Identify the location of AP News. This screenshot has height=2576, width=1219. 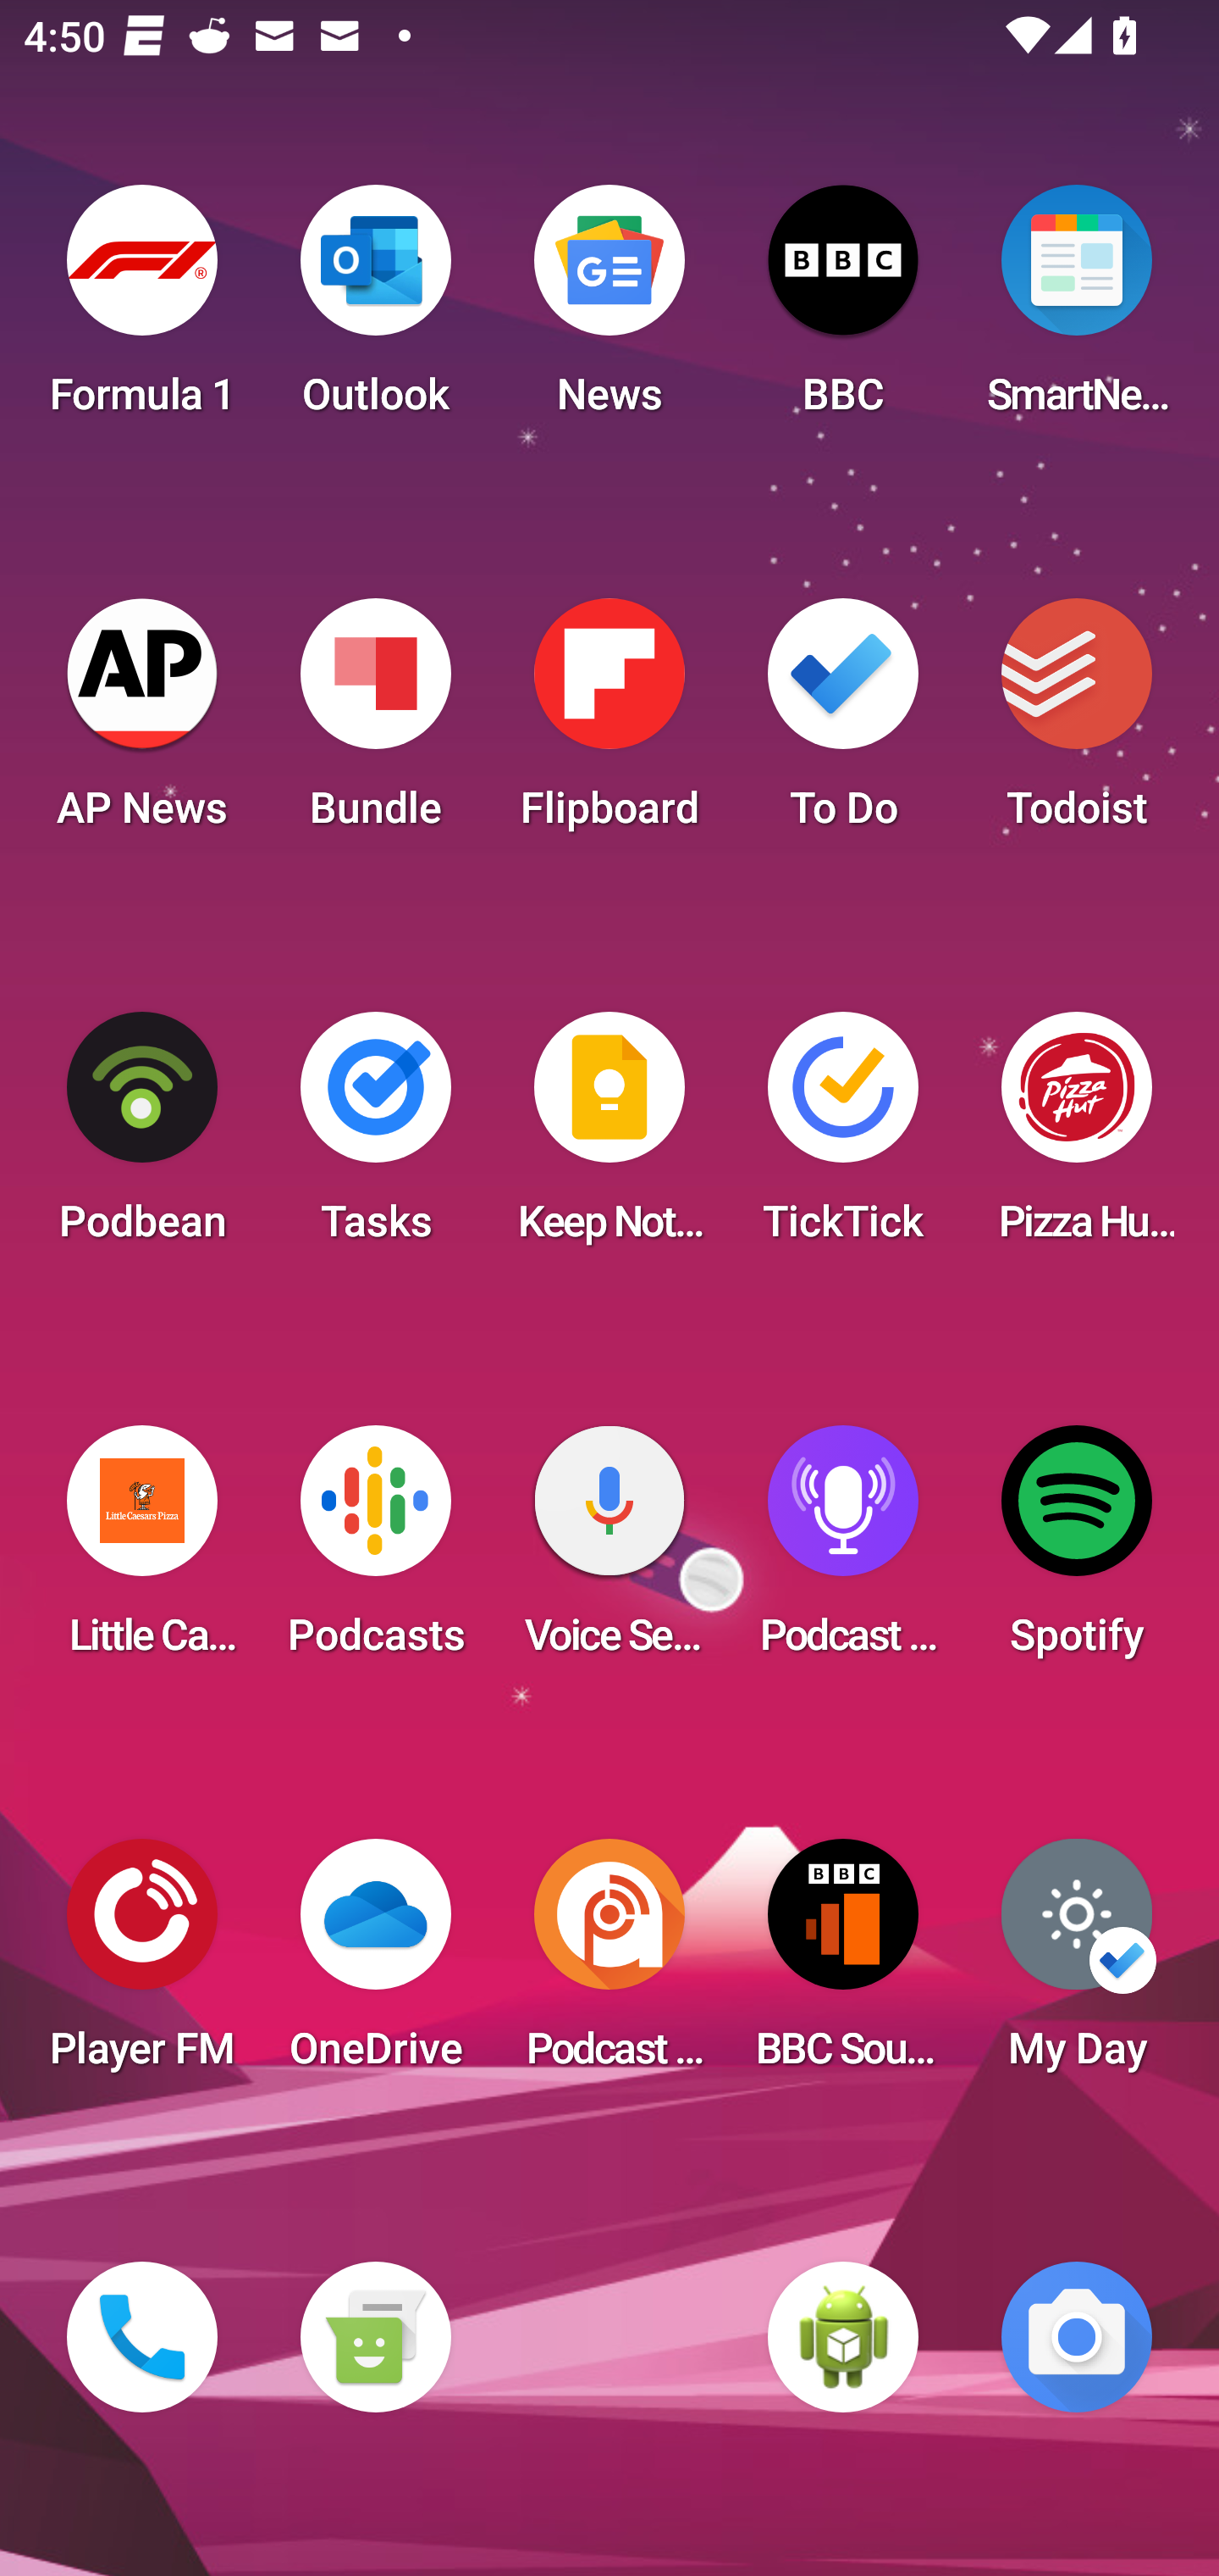
(142, 724).